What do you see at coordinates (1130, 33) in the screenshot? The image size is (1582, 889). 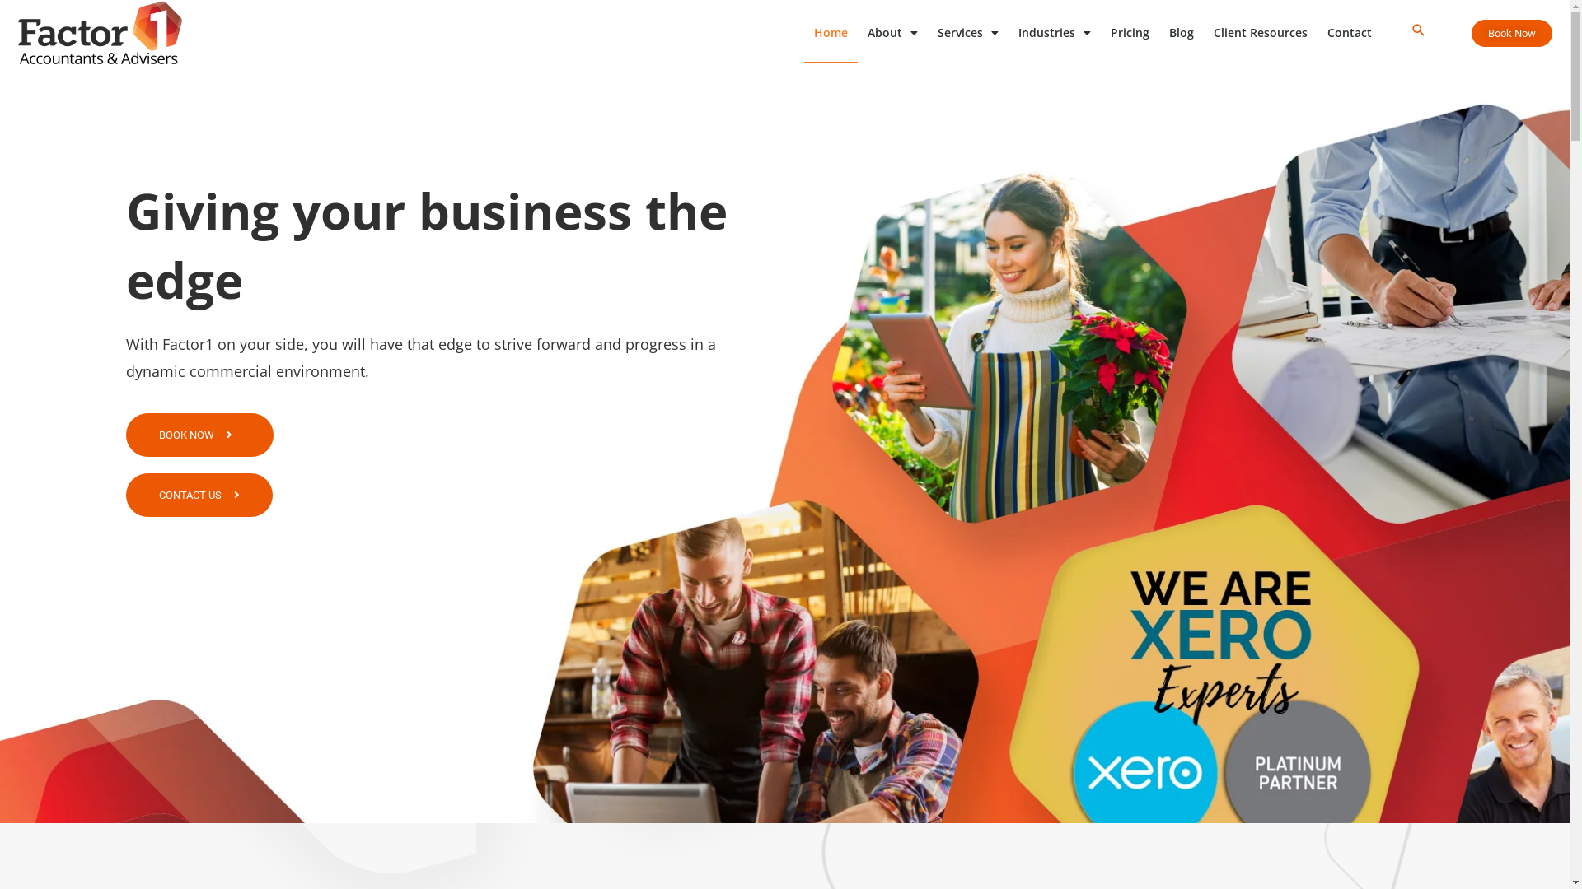 I see `Pricing` at bounding box center [1130, 33].